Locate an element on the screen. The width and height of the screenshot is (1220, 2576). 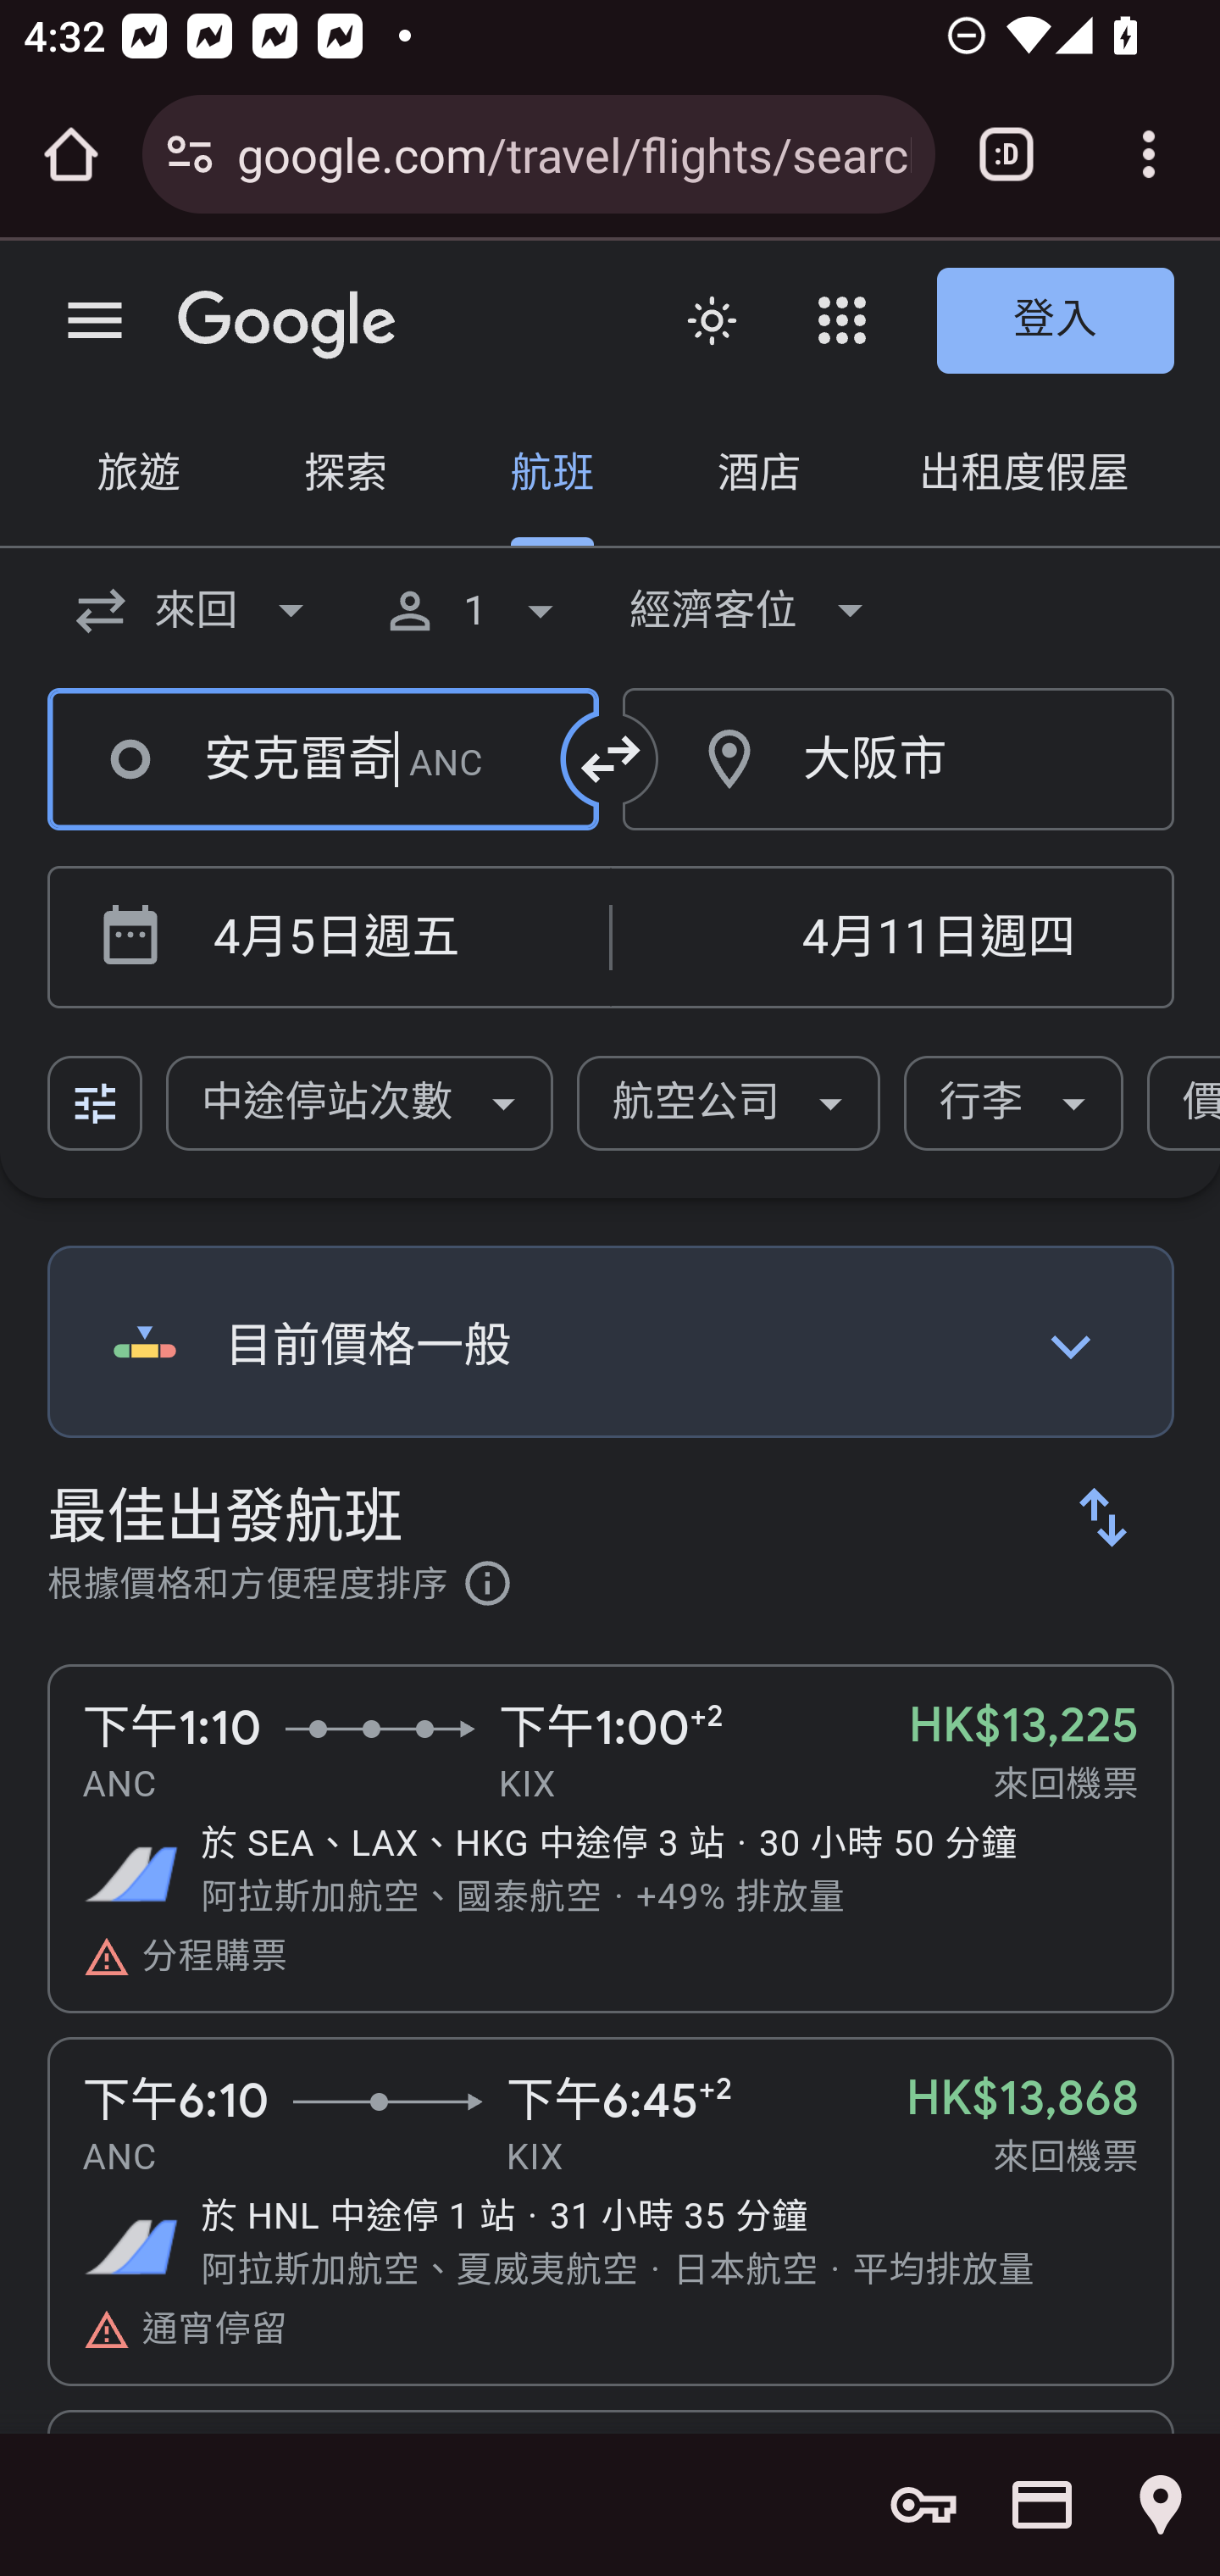
最佳航班, 變更排序順序。 is located at coordinates (1105, 1517).